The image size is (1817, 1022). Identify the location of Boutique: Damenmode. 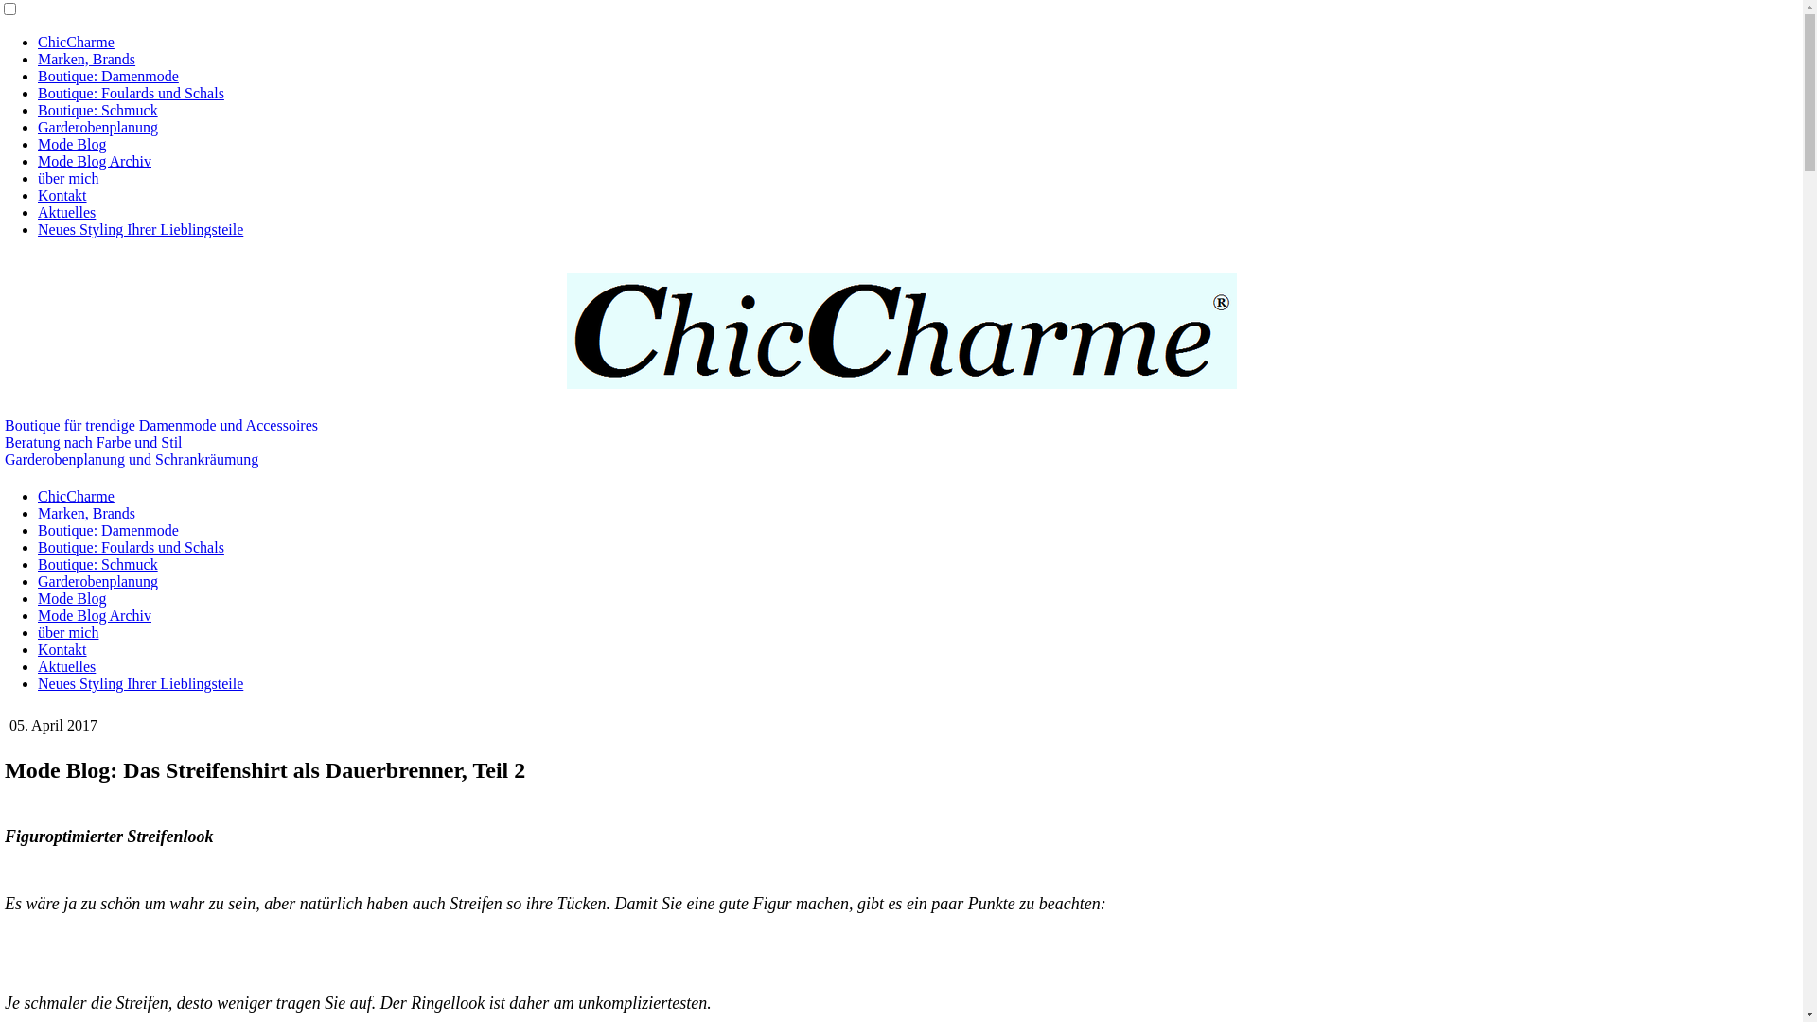
(108, 76).